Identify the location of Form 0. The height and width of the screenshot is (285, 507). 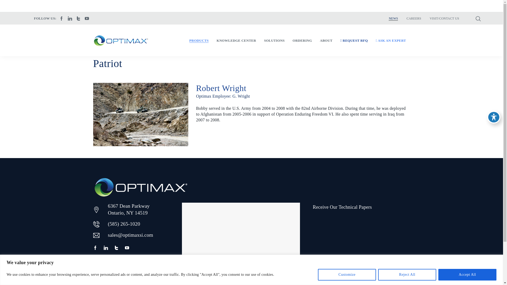
(361, 251).